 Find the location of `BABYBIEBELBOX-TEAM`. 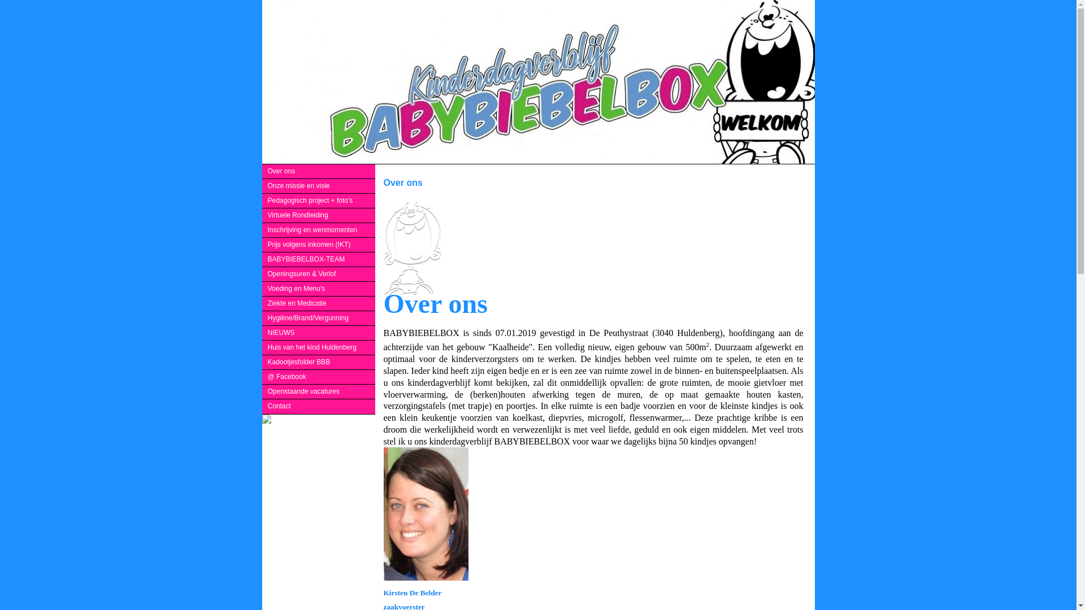

BABYBIEBELBOX-TEAM is located at coordinates (319, 259).